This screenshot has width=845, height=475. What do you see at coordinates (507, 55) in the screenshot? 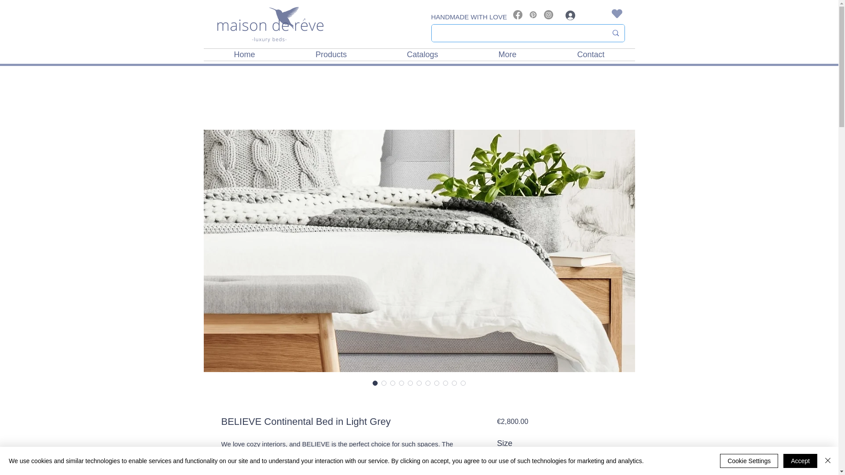
I see `More` at bounding box center [507, 55].